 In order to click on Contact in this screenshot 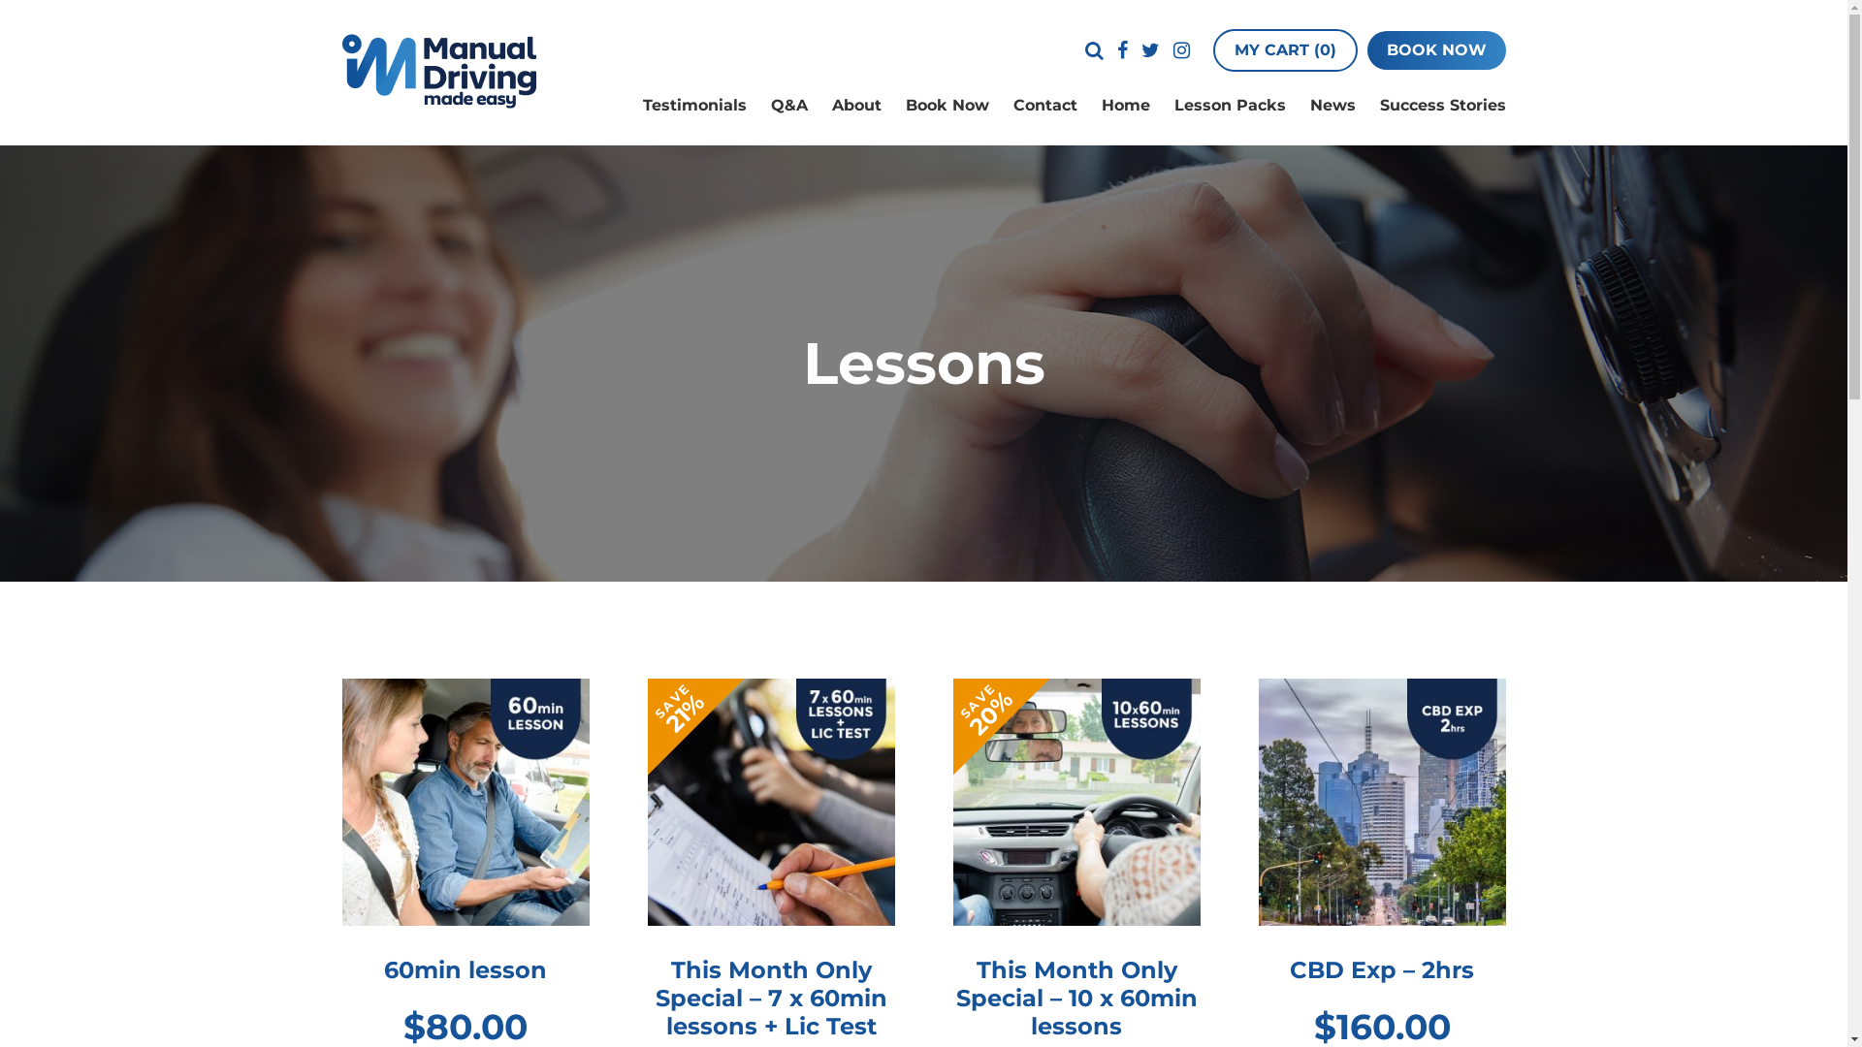, I will do `click(1044, 105)`.